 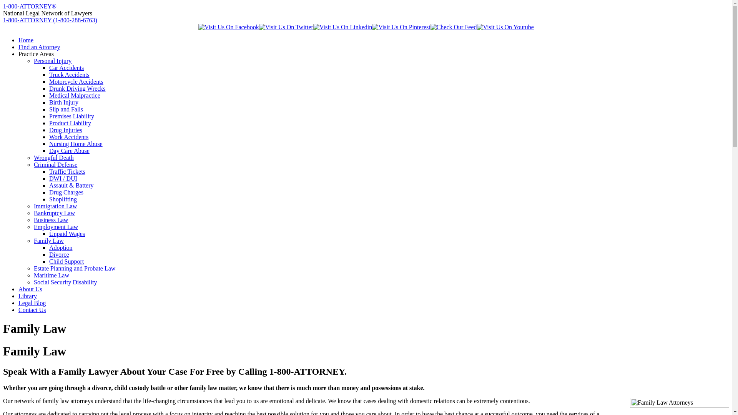 I want to click on Adoption, so click(x=61, y=247).